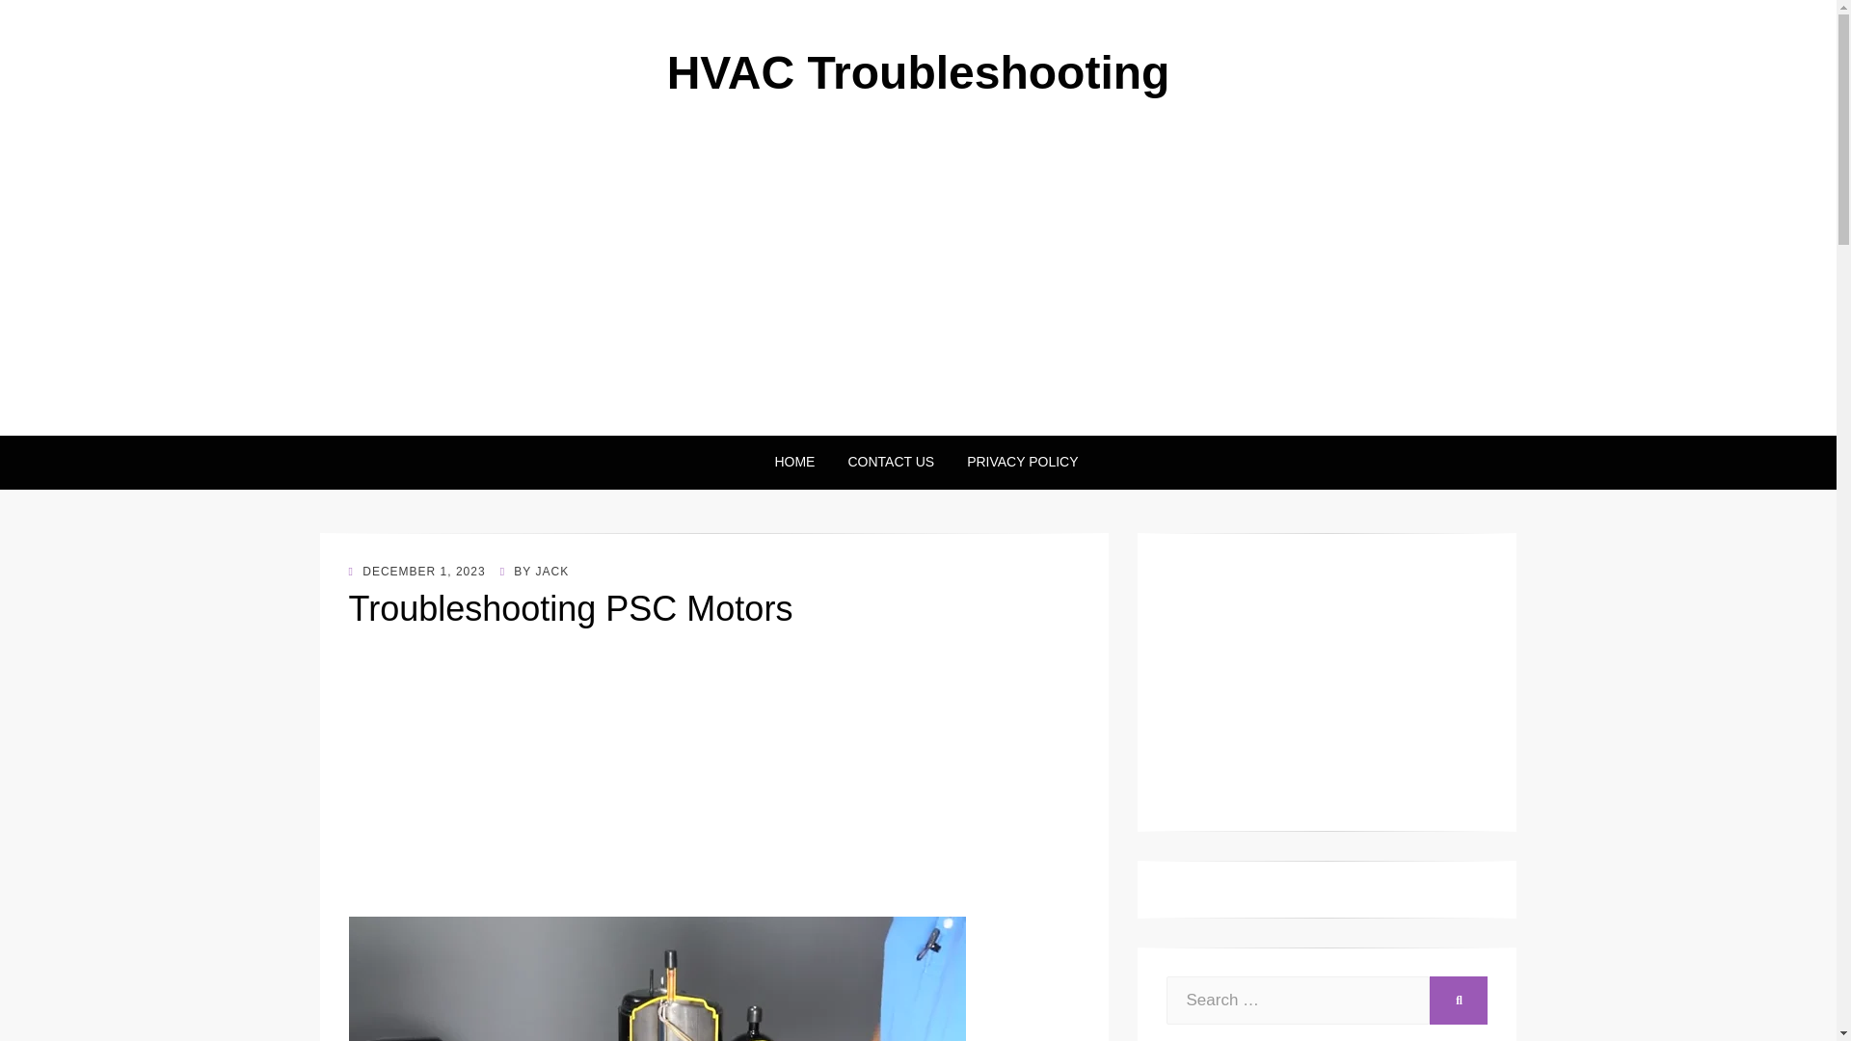  I want to click on Search for:, so click(1298, 1001).